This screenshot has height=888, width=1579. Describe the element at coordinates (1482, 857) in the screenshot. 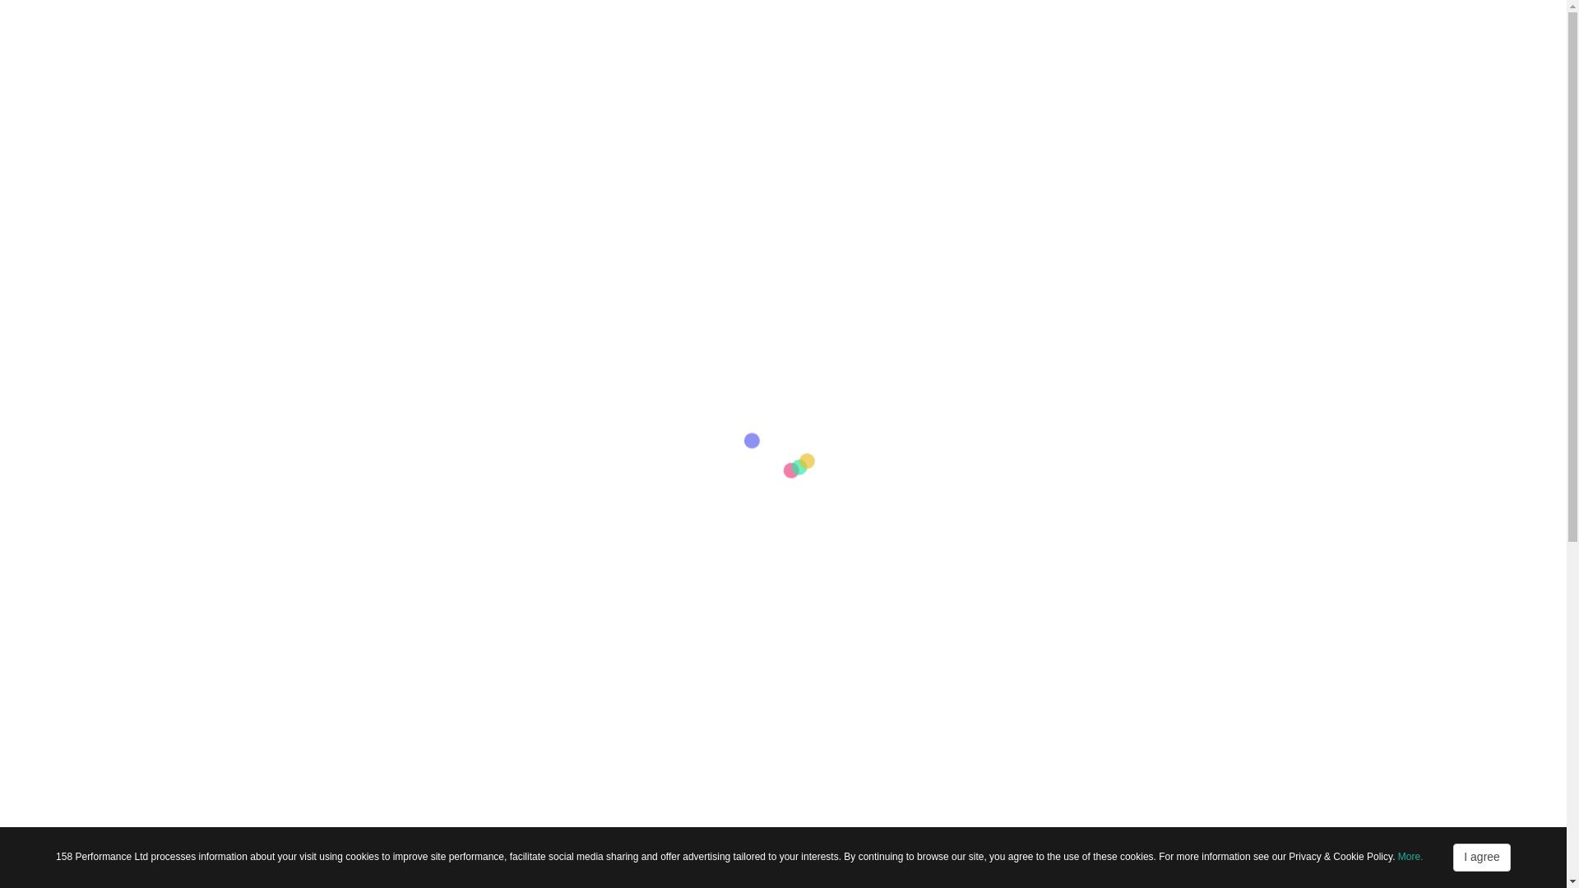

I see `I agree` at that location.